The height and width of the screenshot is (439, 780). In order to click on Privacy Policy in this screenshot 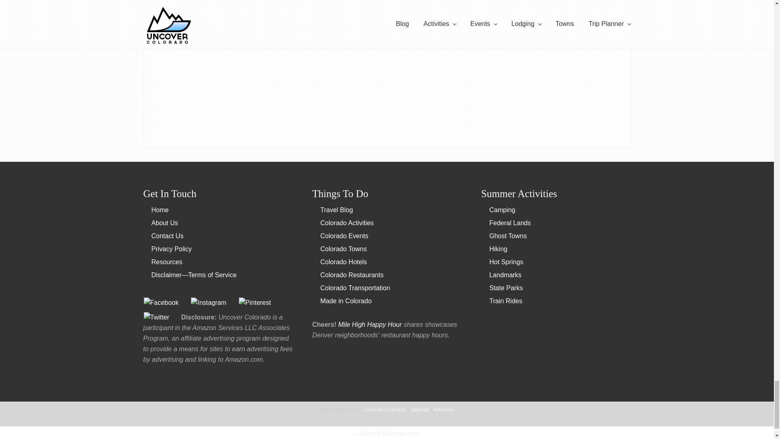, I will do `click(171, 249)`.